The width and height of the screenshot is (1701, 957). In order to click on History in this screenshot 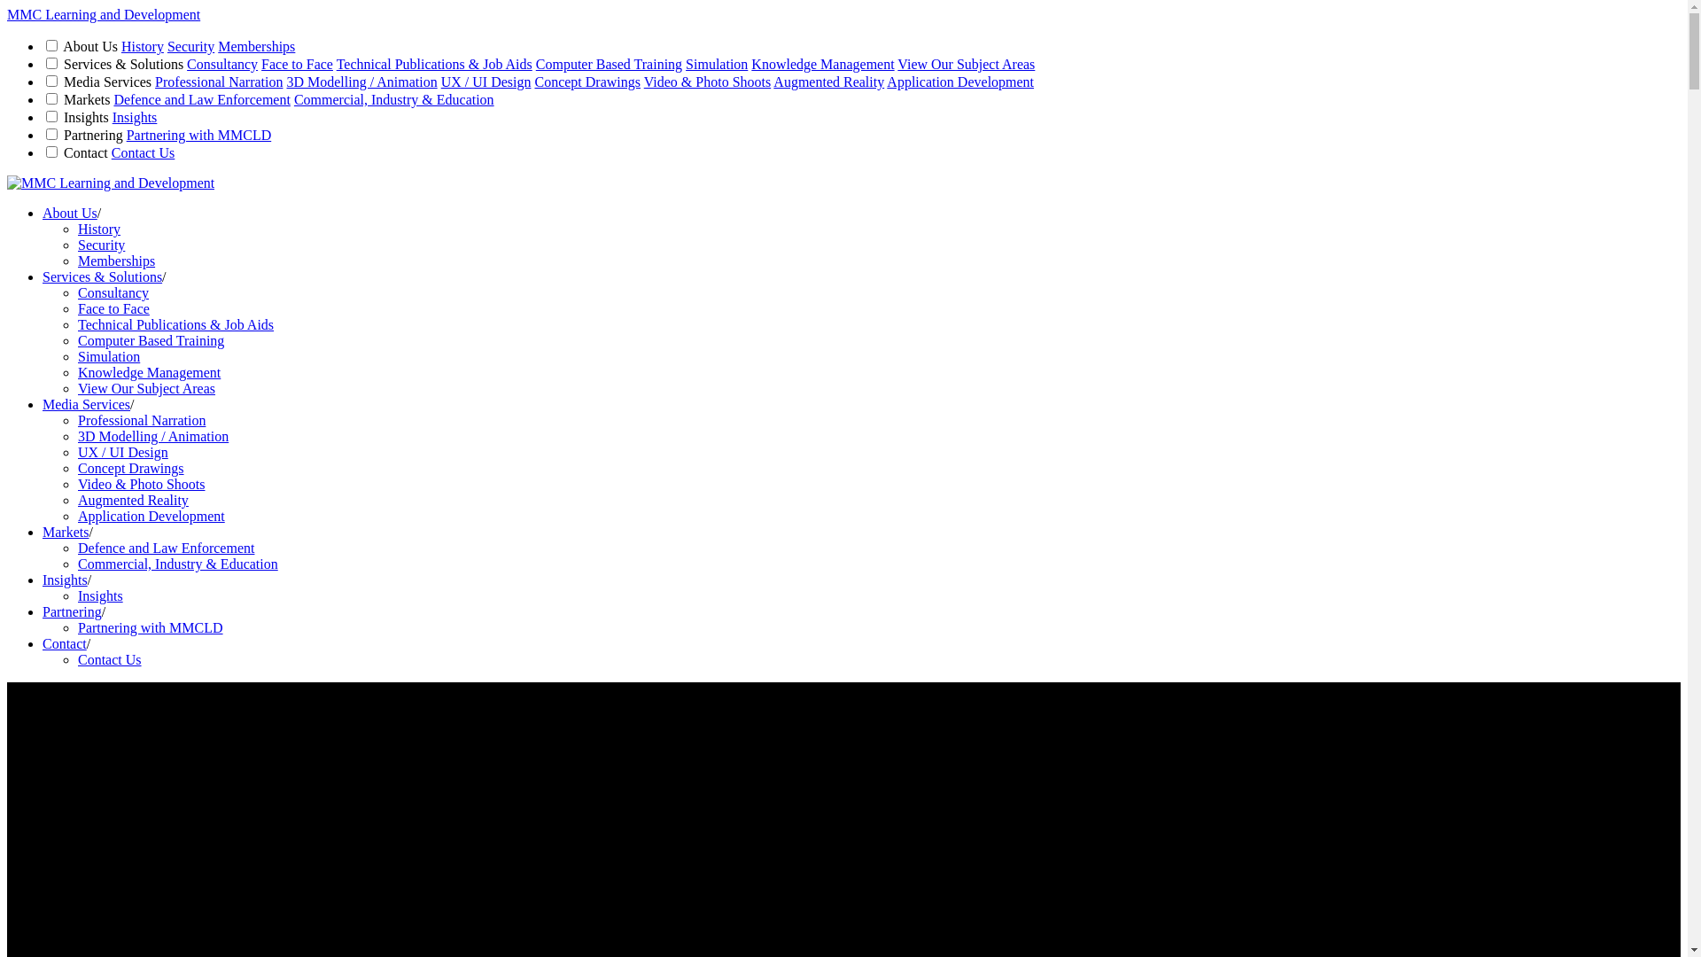, I will do `click(99, 229)`.